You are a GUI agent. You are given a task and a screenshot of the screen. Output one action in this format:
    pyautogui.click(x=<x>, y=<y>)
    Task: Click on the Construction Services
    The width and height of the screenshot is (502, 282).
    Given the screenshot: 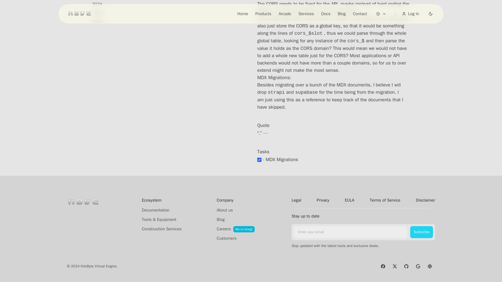 What is the action you would take?
    pyautogui.click(x=161, y=229)
    